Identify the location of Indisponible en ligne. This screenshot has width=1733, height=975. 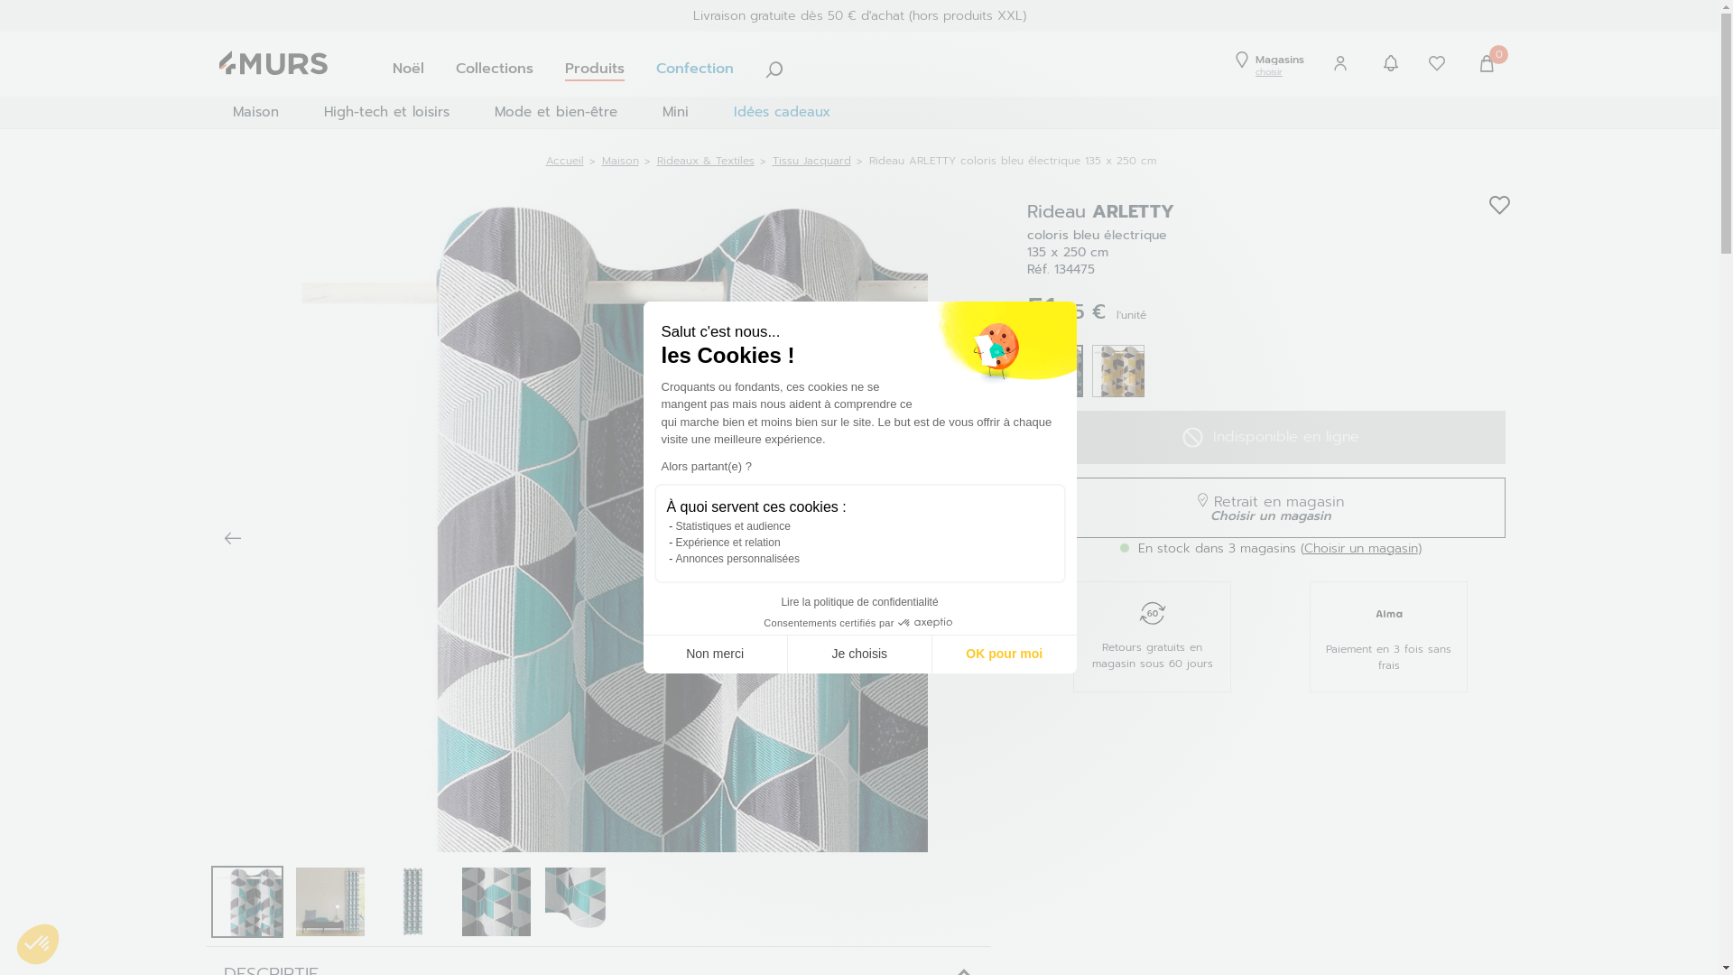
(1271, 437).